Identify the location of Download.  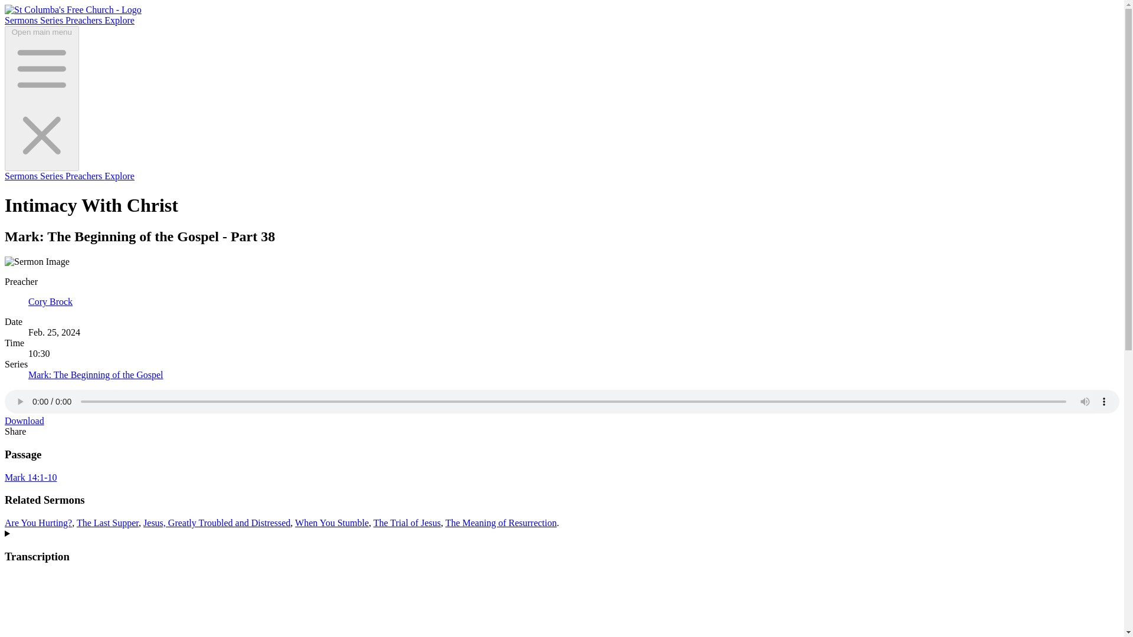
(24, 421).